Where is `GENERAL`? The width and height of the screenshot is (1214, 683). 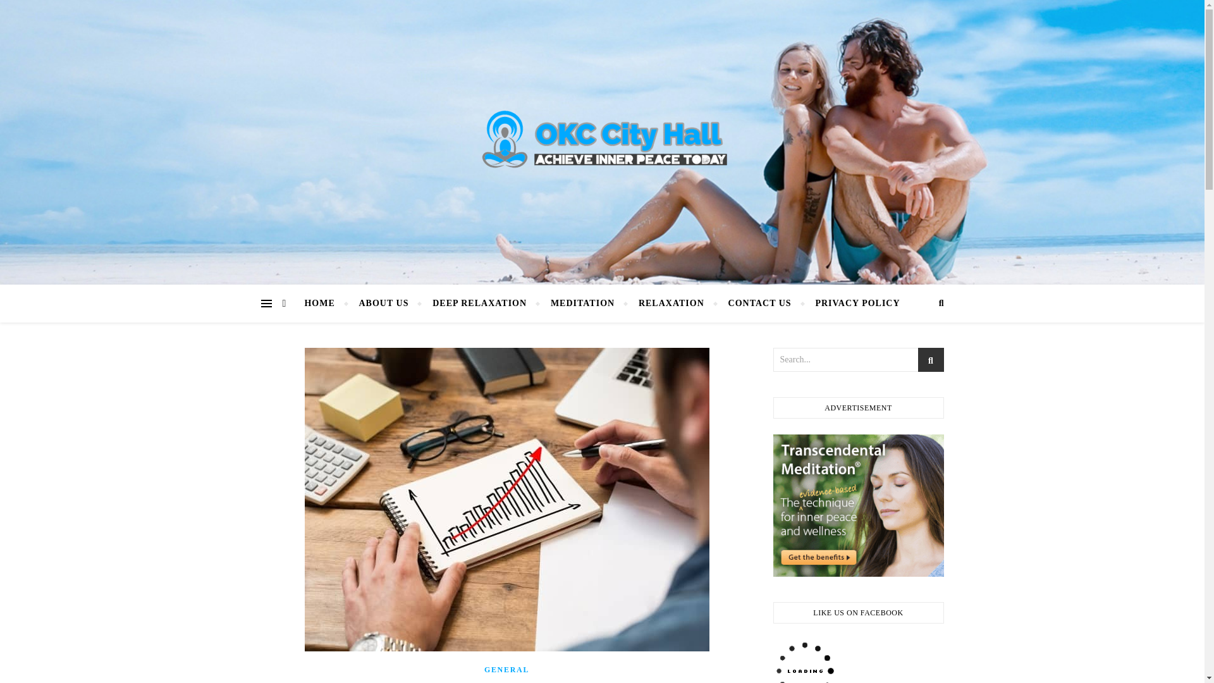
GENERAL is located at coordinates (507, 669).